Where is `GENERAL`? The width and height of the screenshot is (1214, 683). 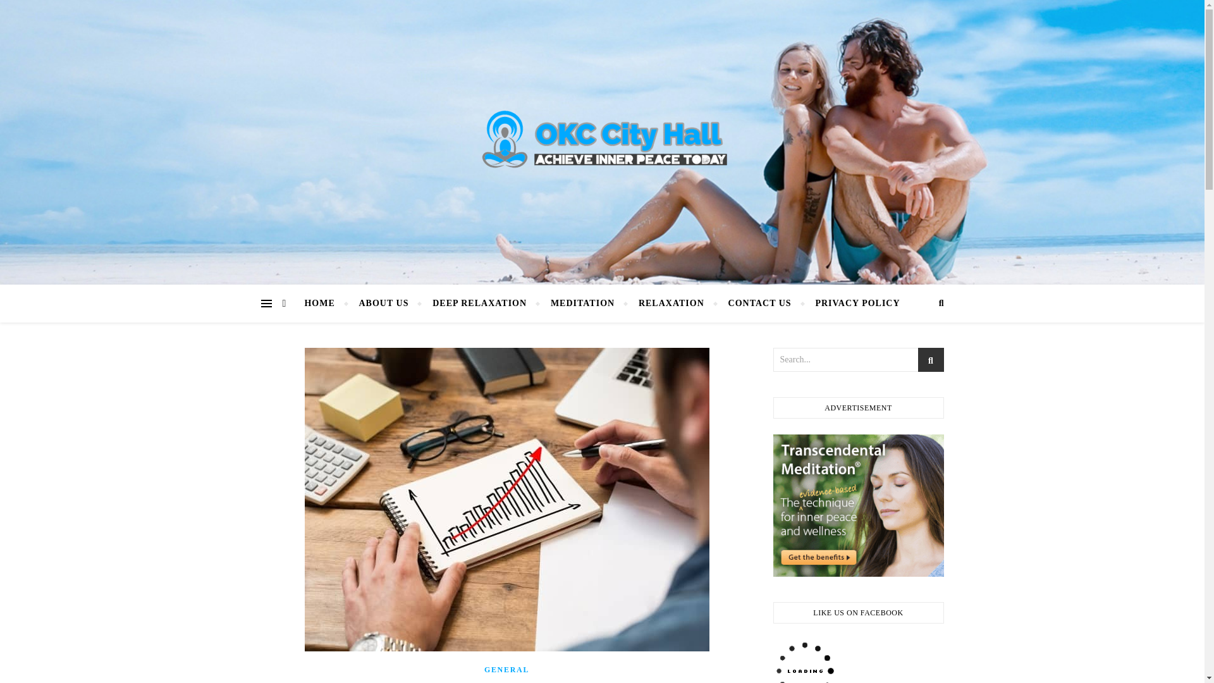
GENERAL is located at coordinates (507, 669).